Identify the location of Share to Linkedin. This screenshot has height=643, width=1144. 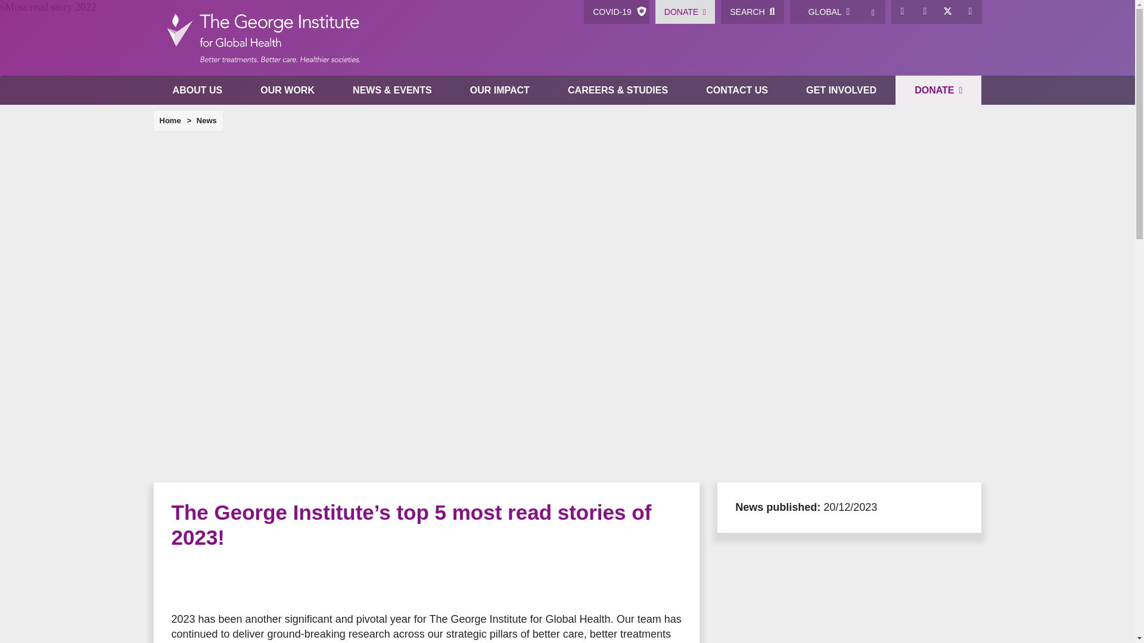
(255, 581).